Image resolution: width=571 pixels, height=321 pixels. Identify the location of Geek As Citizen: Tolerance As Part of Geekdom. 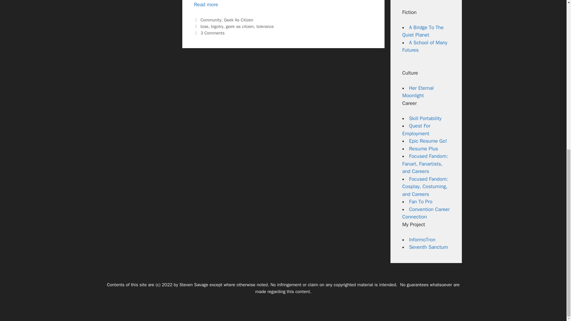
(206, 4).